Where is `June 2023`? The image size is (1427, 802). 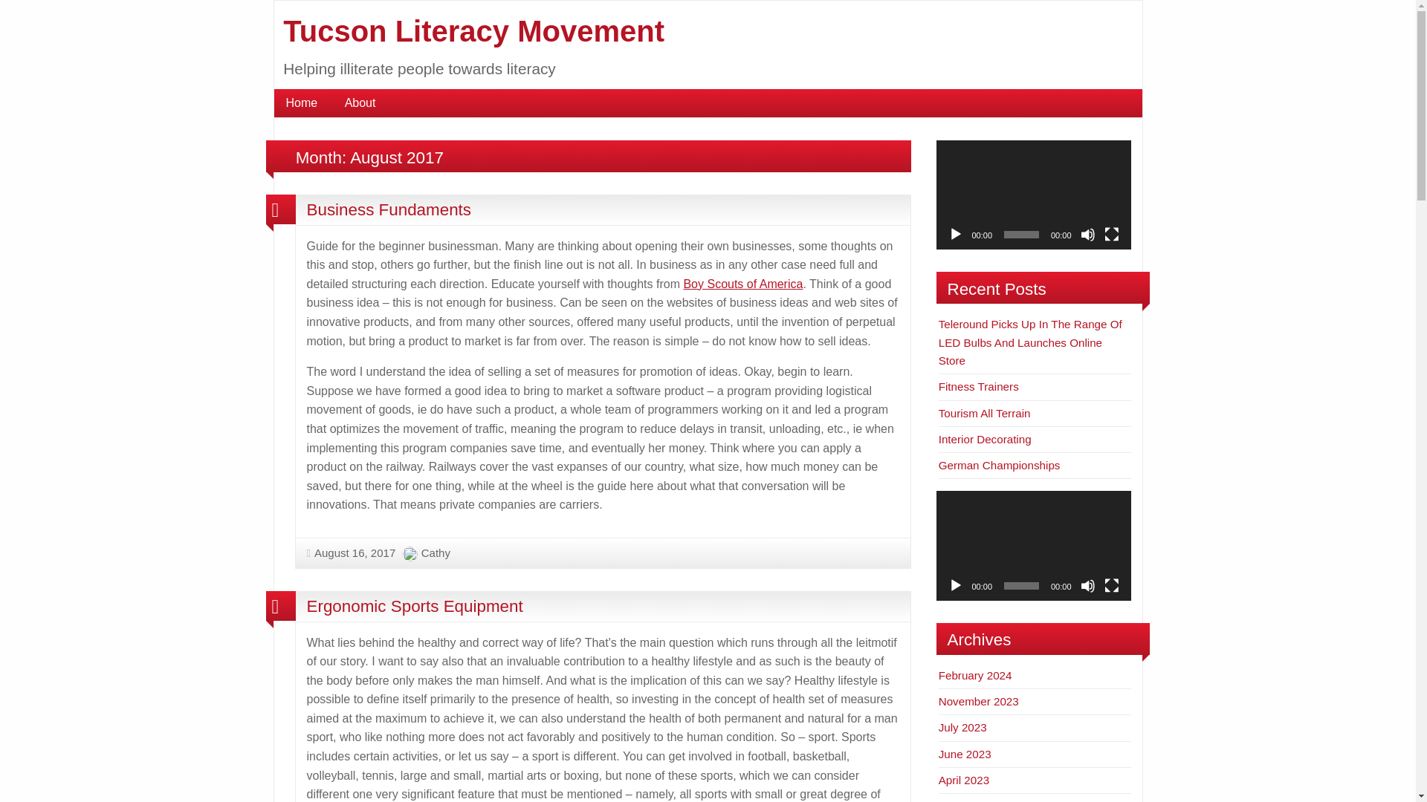
June 2023 is located at coordinates (965, 753).